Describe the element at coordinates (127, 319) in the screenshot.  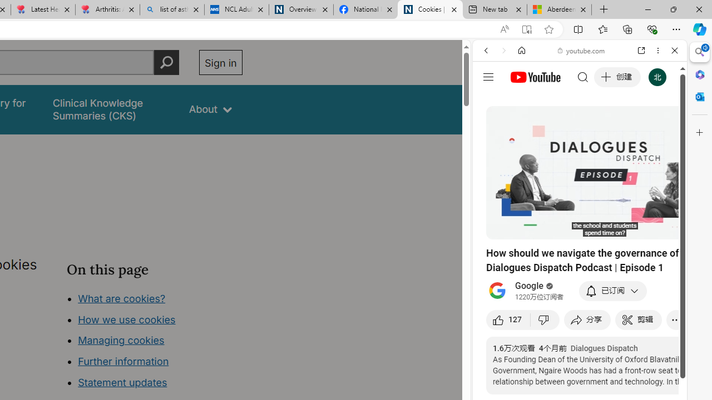
I see `How we use cookies` at that location.